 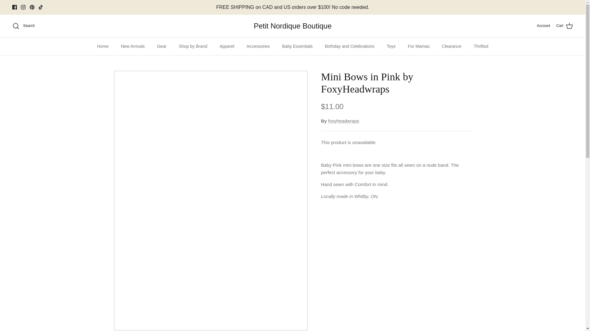 What do you see at coordinates (23, 26) in the screenshot?
I see `Search` at bounding box center [23, 26].